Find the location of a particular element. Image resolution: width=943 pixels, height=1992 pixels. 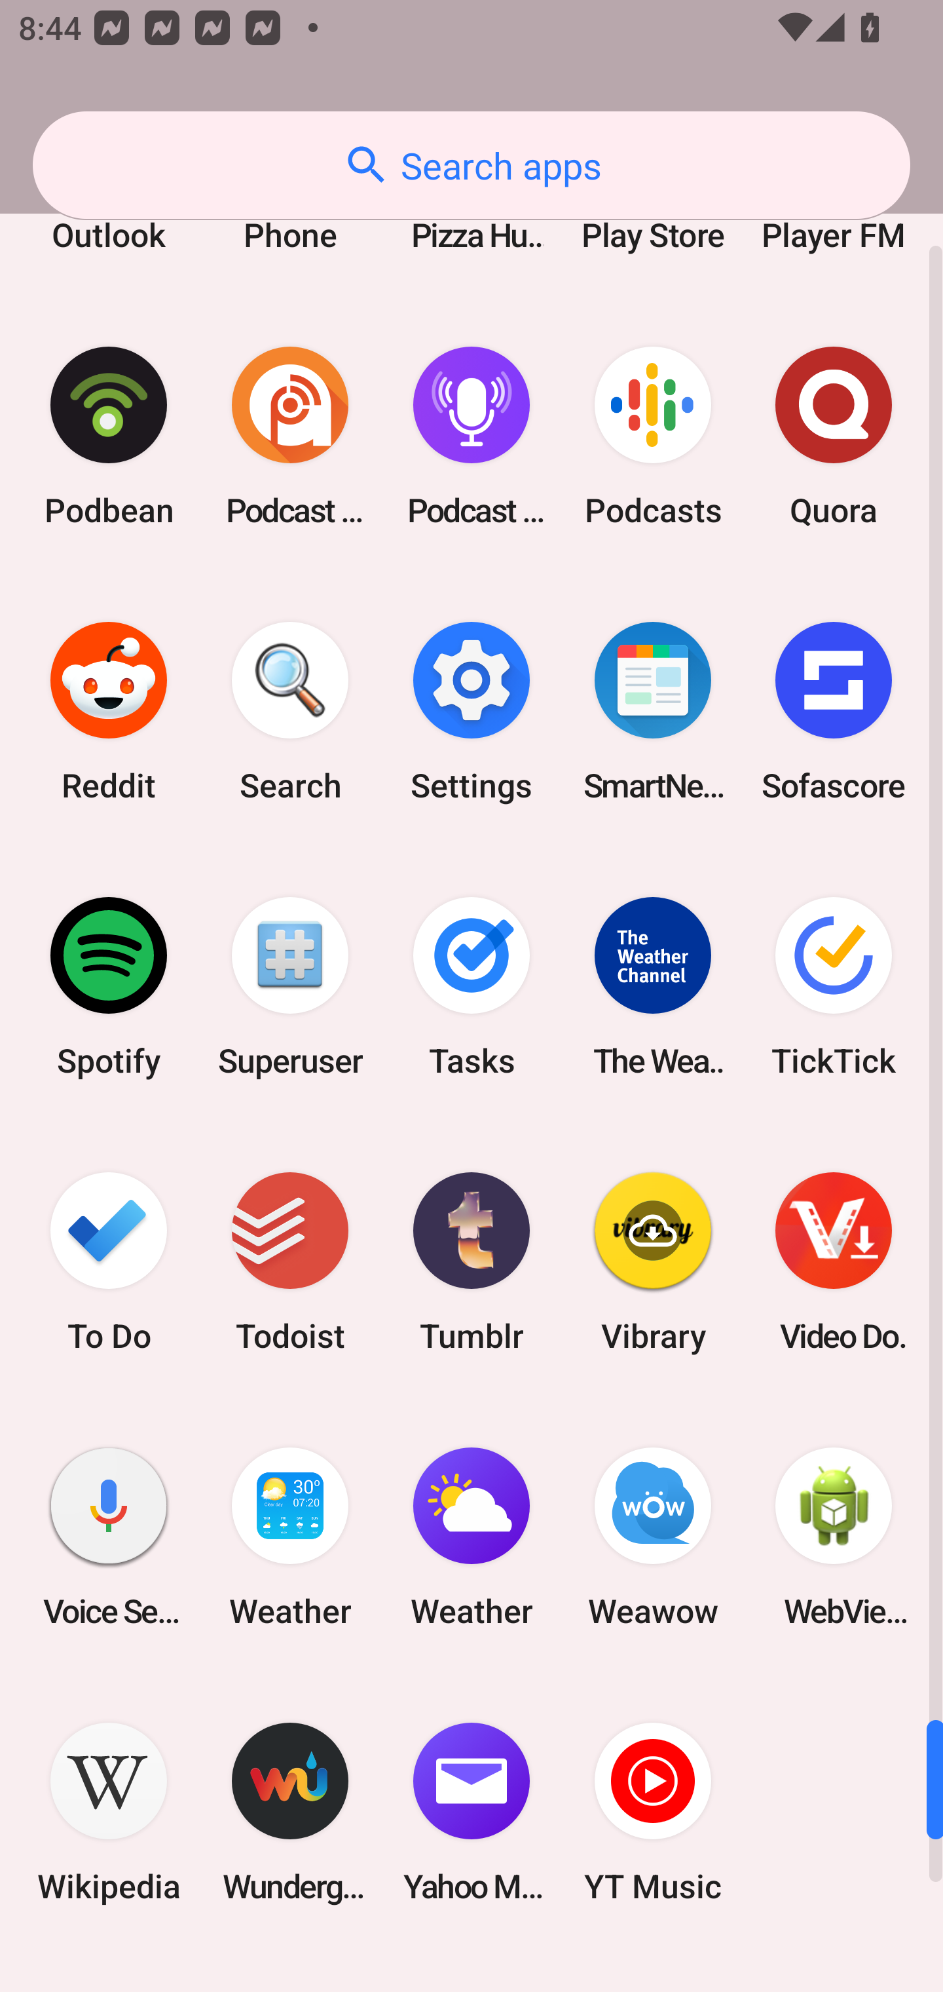

Sofascore is located at coordinates (834, 711).